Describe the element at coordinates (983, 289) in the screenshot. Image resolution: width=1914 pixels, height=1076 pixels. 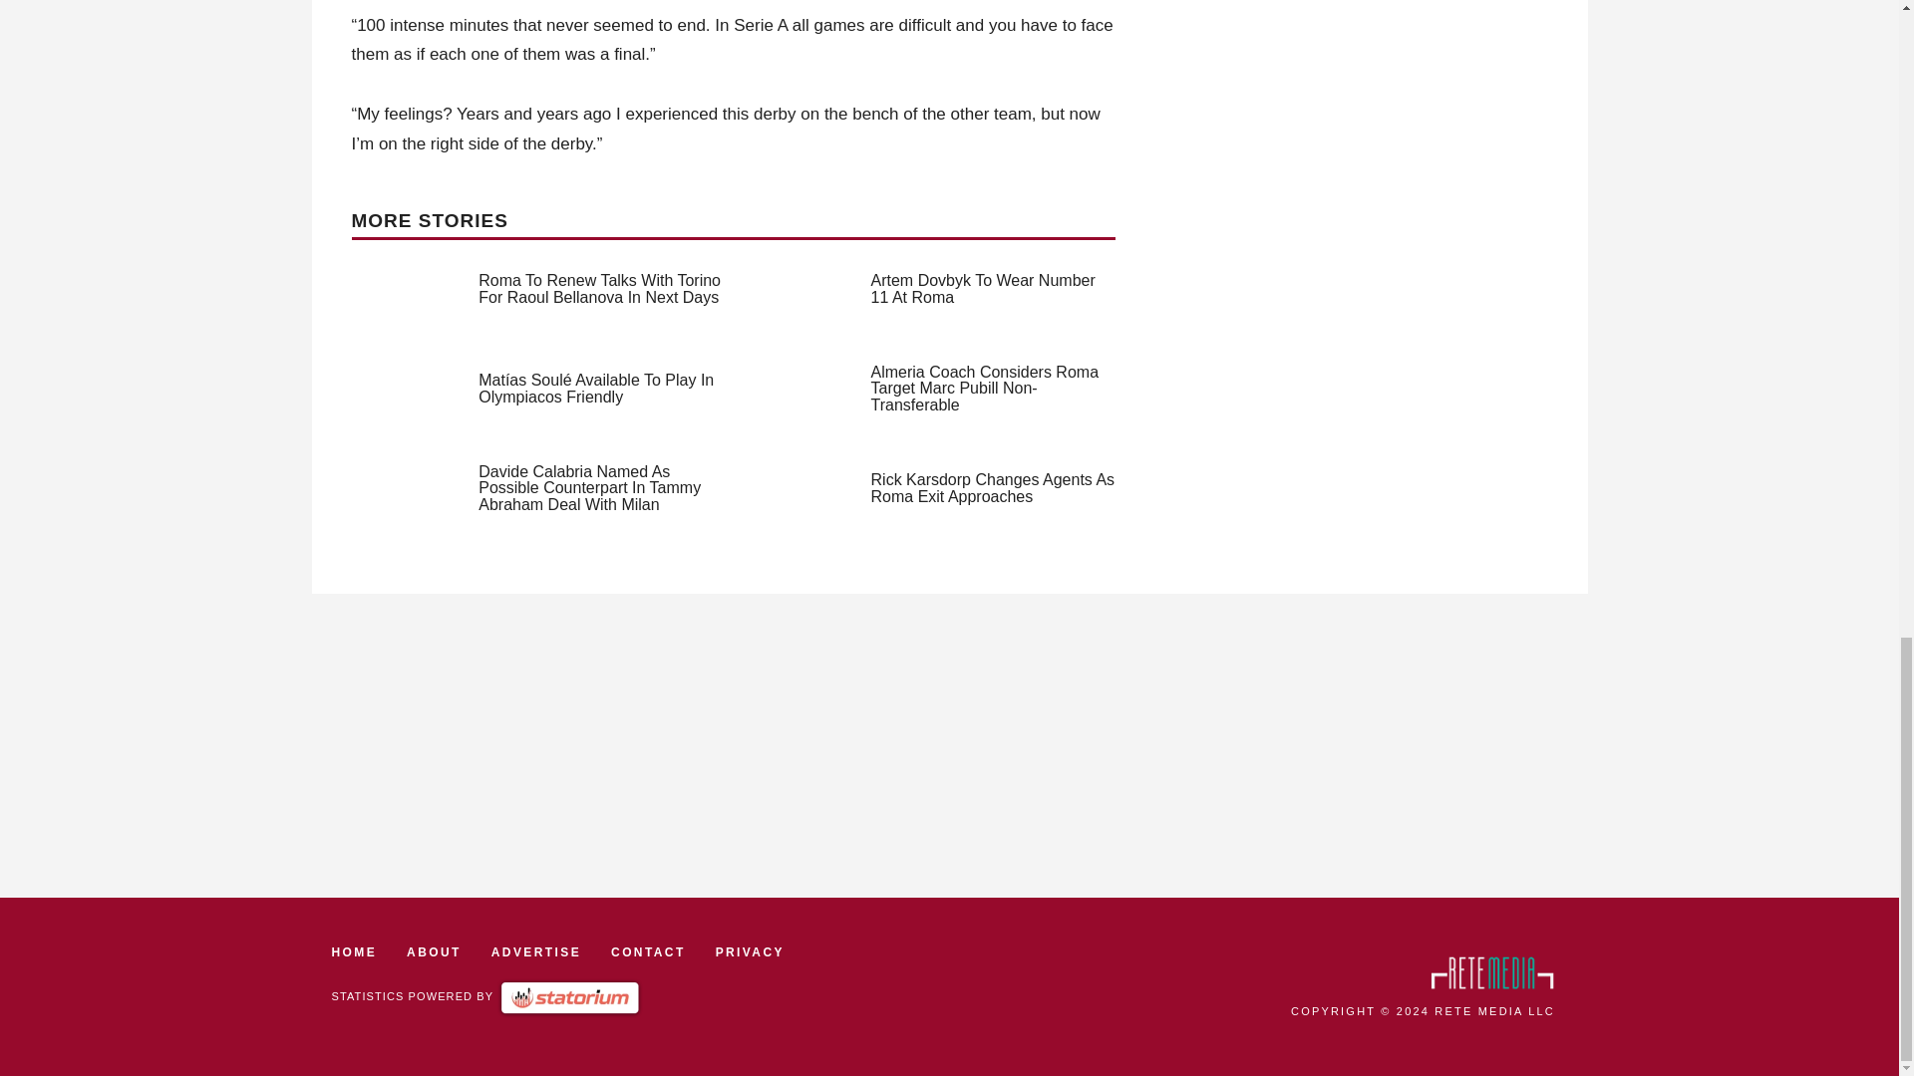
I see `Artem Dovbyk To Wear Number 11 At Roma` at that location.